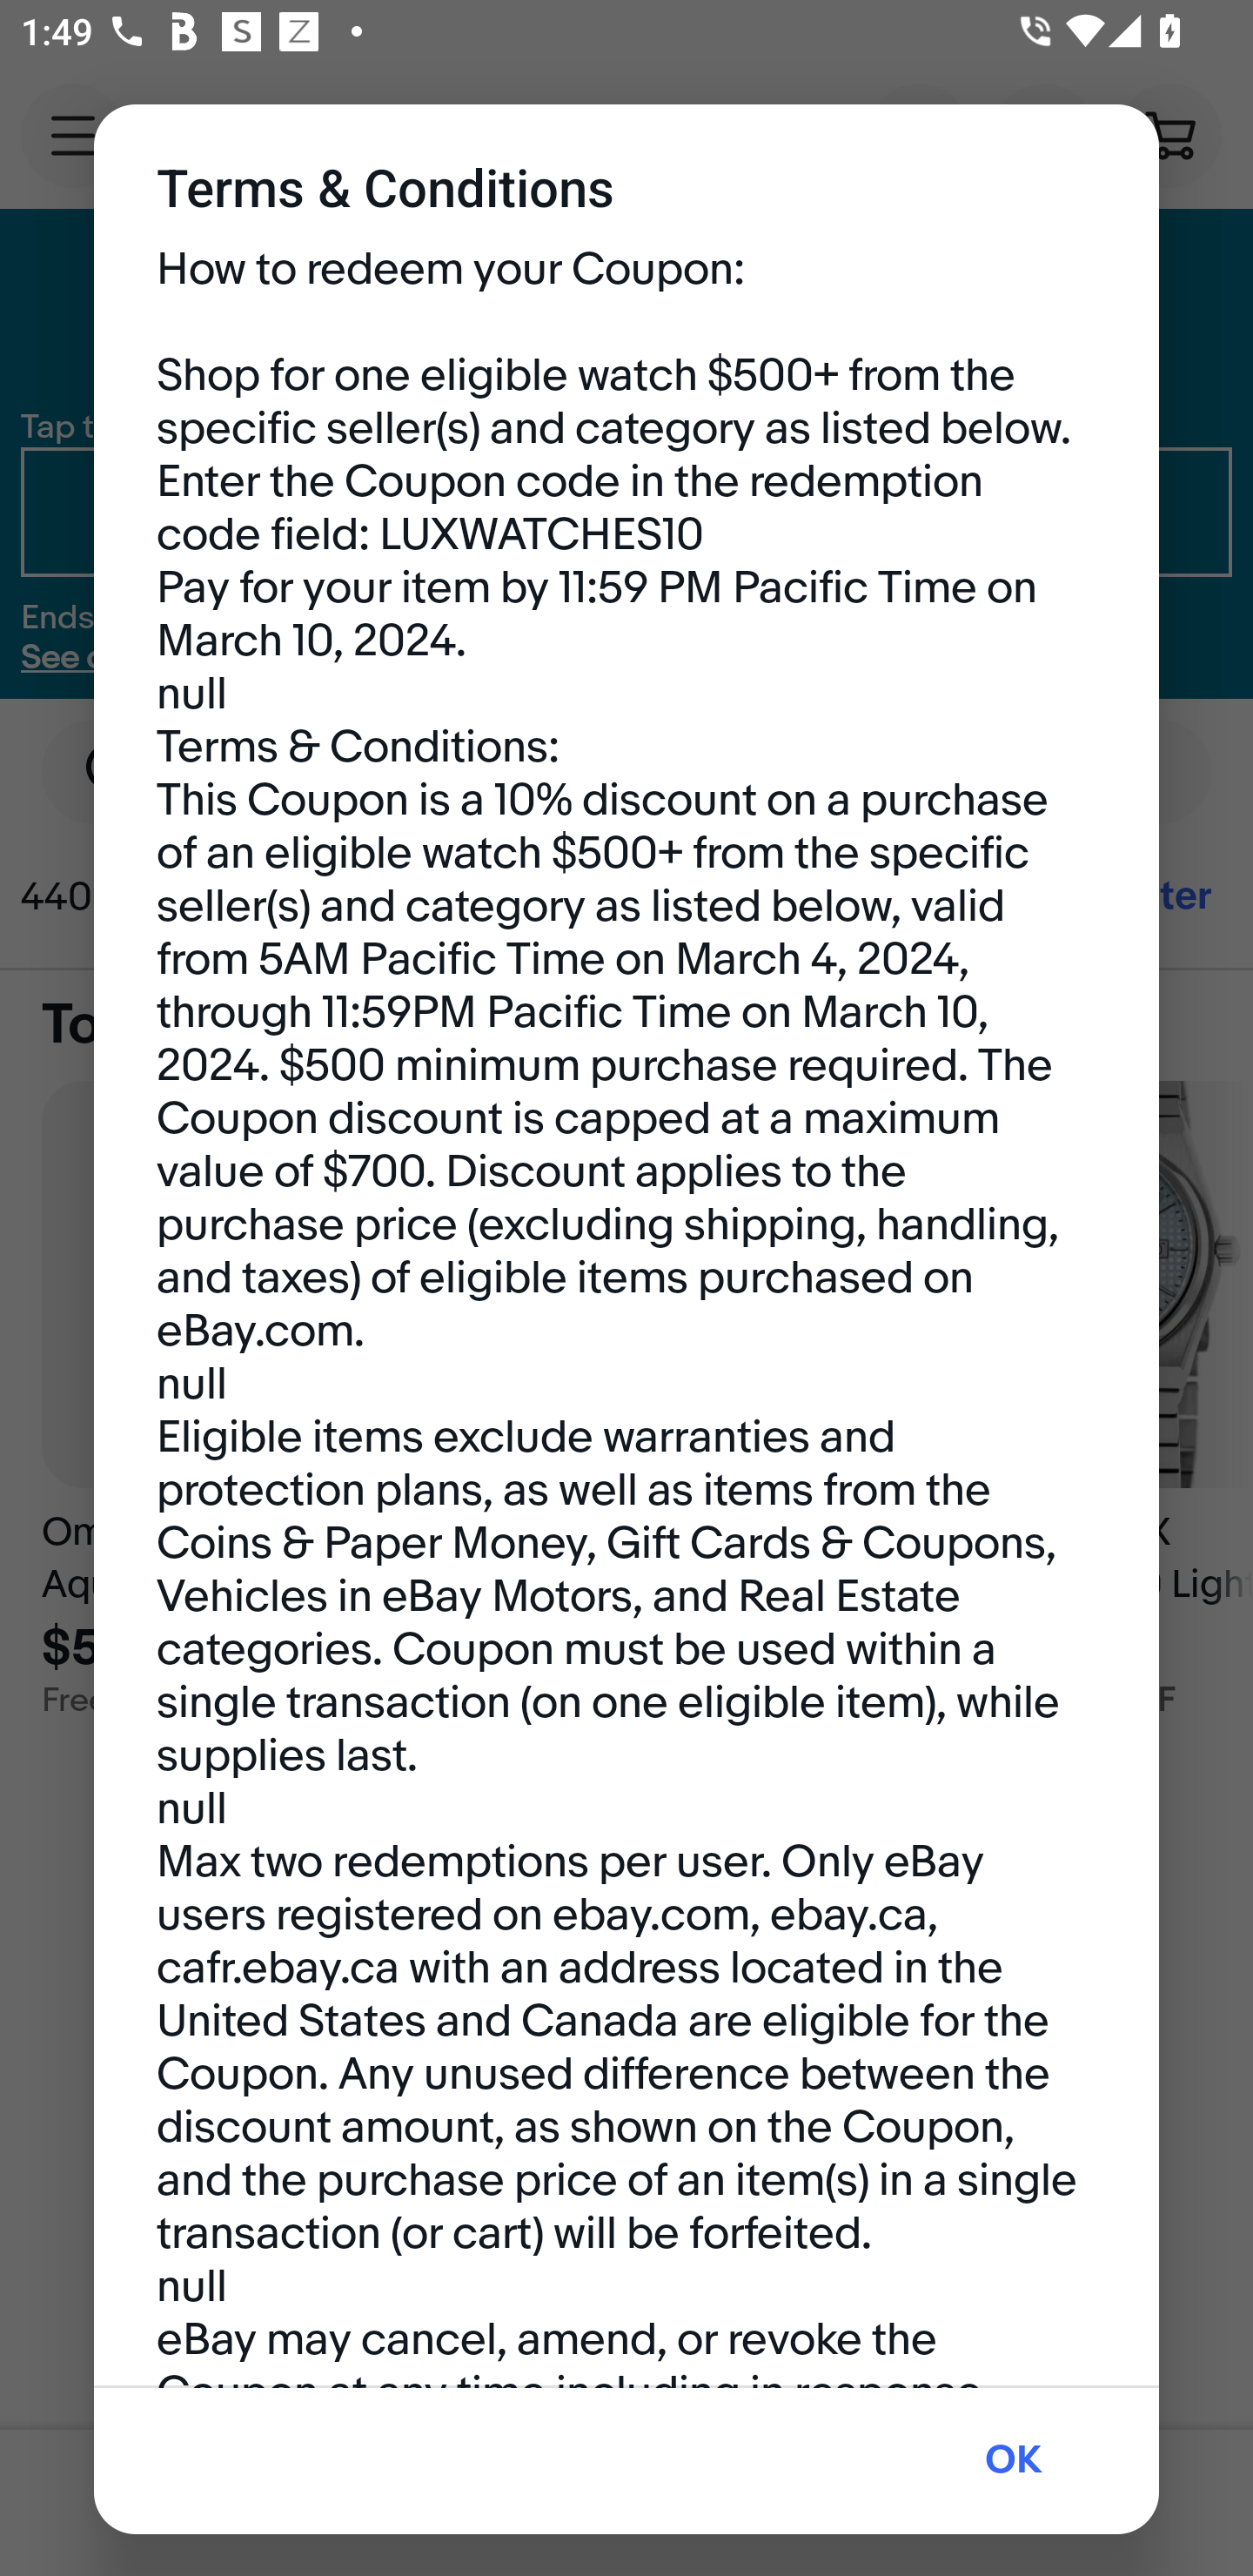 This screenshot has width=1253, height=2576. Describe the element at coordinates (1013, 2461) in the screenshot. I see `OK` at that location.